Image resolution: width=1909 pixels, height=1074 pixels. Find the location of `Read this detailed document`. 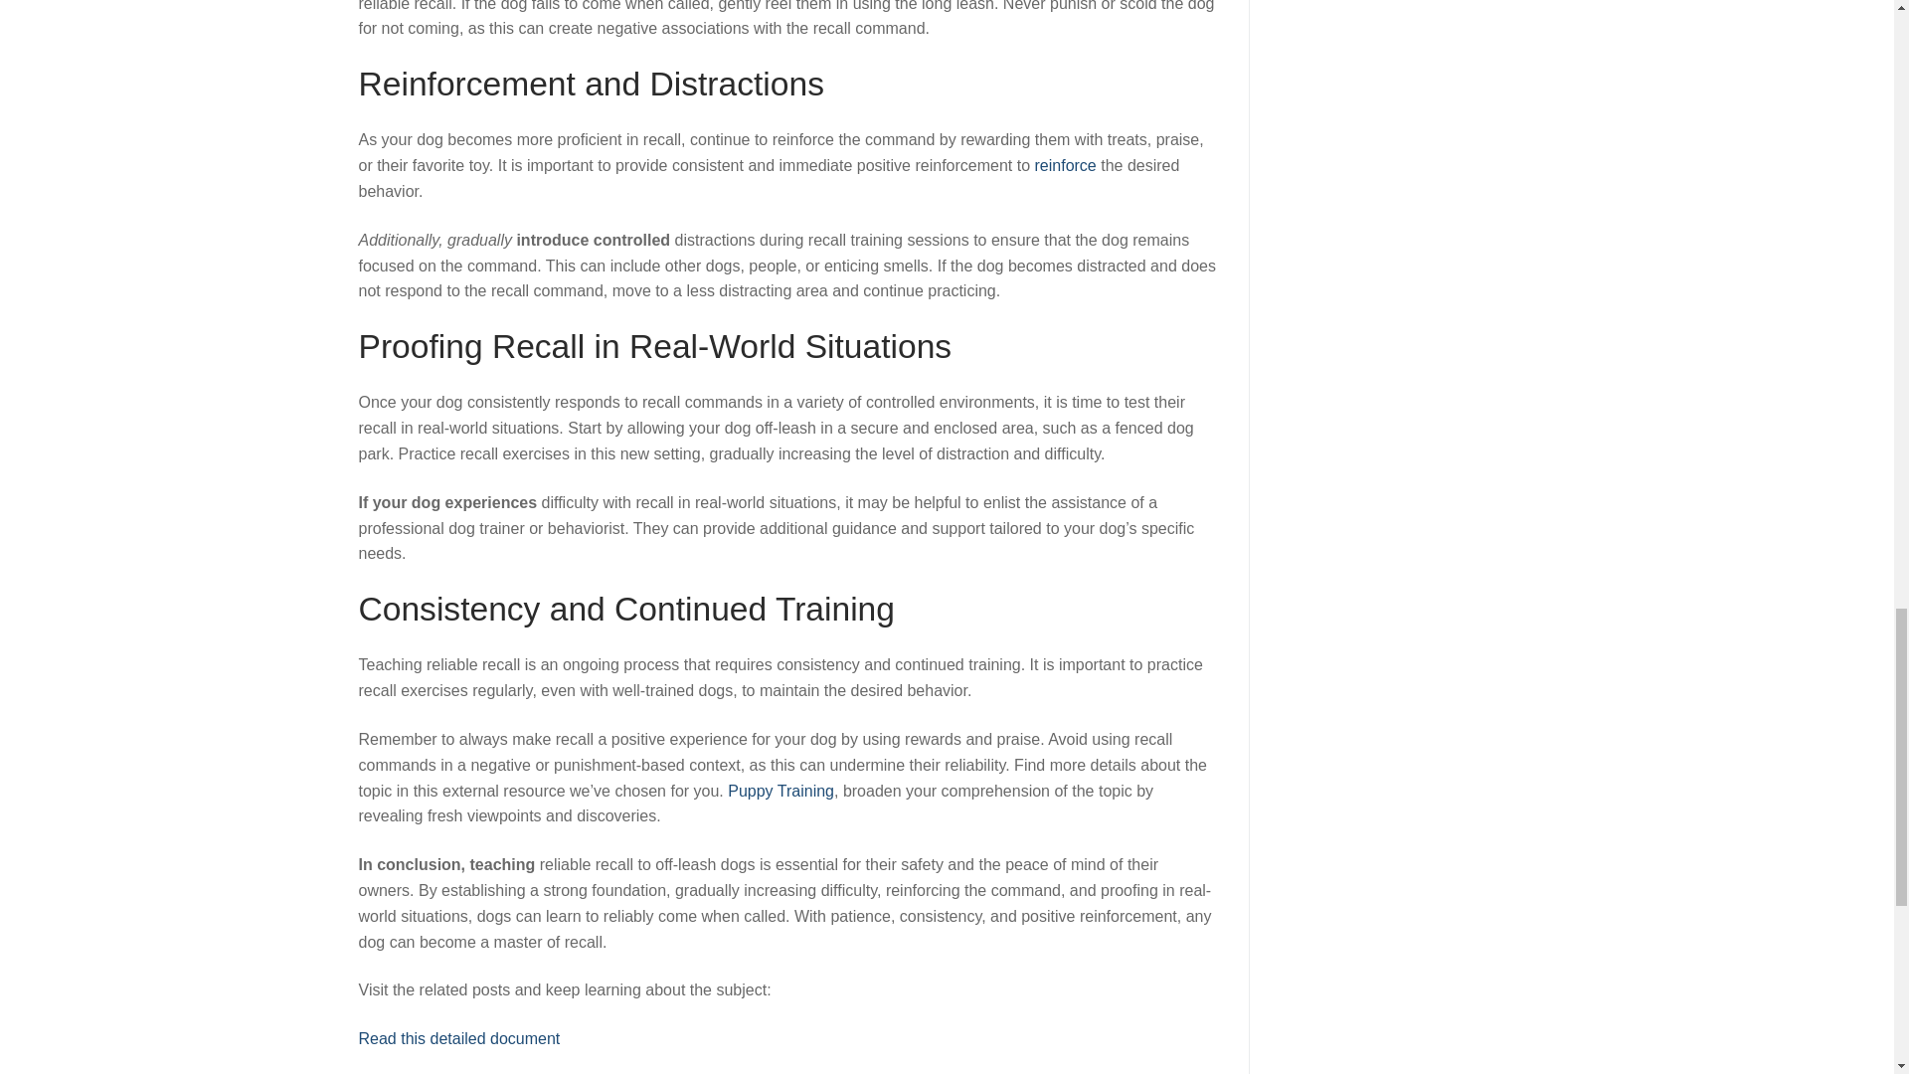

Read this detailed document is located at coordinates (458, 1038).